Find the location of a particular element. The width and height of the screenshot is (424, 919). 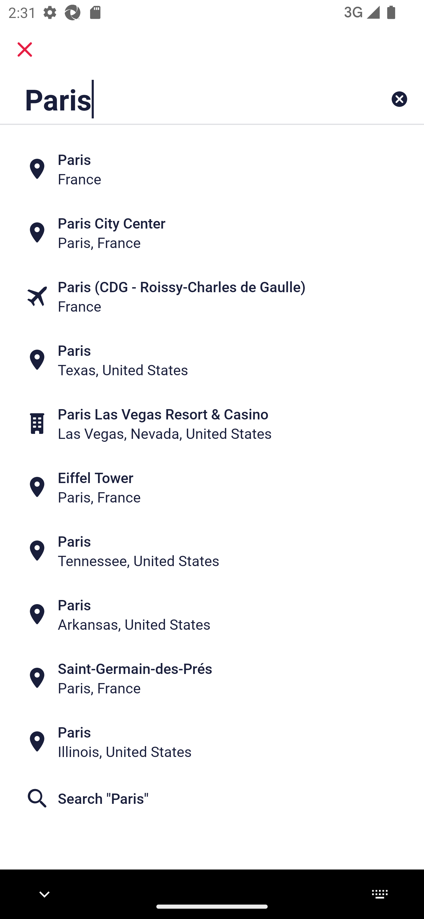

Search "Paris" is located at coordinates (212, 799).